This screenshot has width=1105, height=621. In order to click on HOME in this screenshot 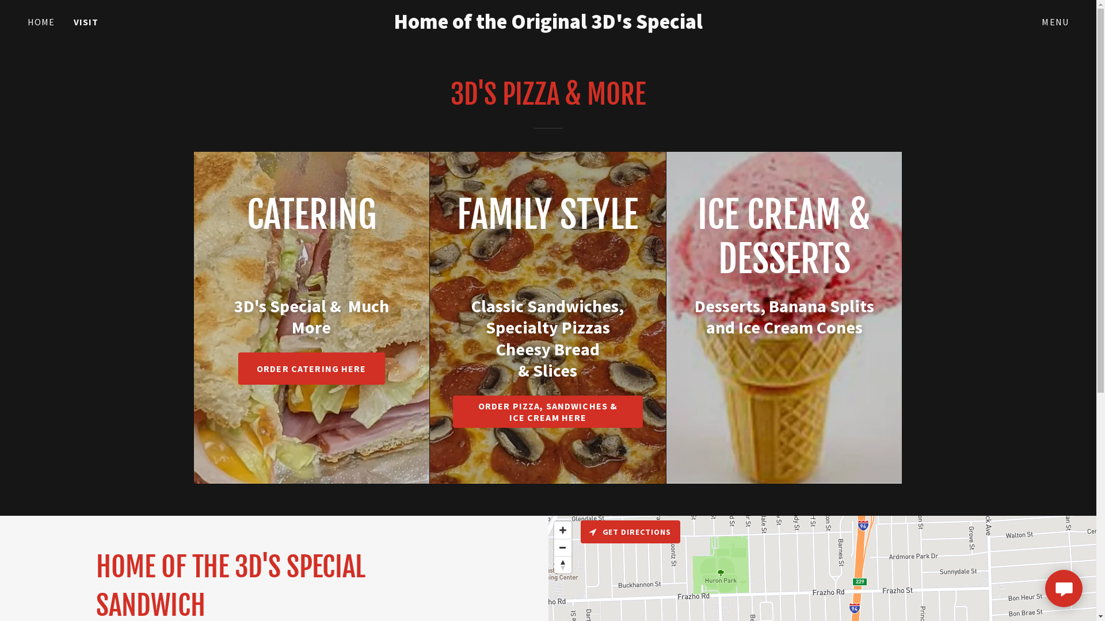, I will do `click(41, 22)`.